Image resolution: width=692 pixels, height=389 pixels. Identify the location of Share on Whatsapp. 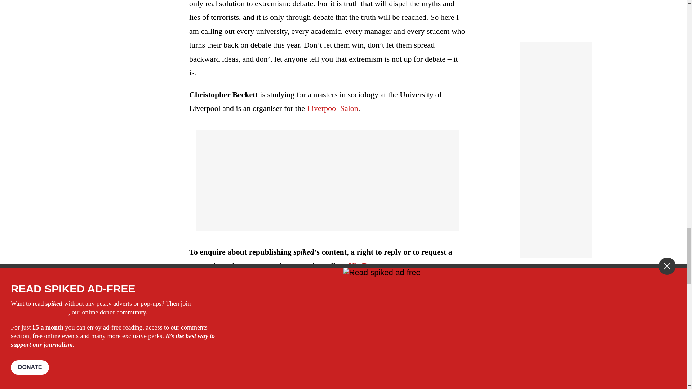
(235, 292).